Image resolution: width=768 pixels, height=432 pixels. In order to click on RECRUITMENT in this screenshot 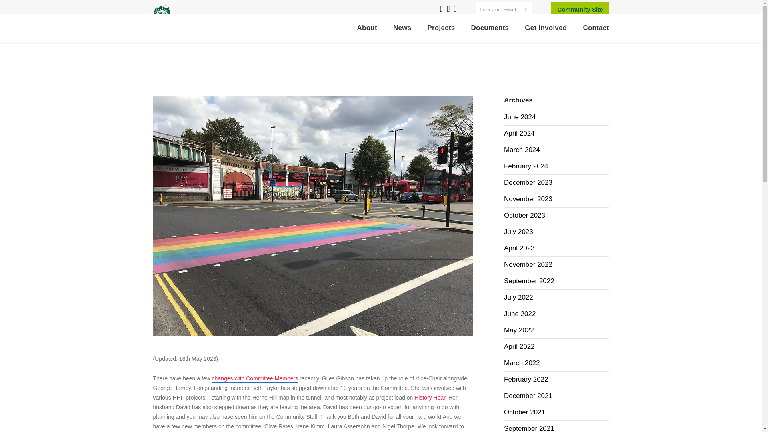, I will do `click(591, 20)`.